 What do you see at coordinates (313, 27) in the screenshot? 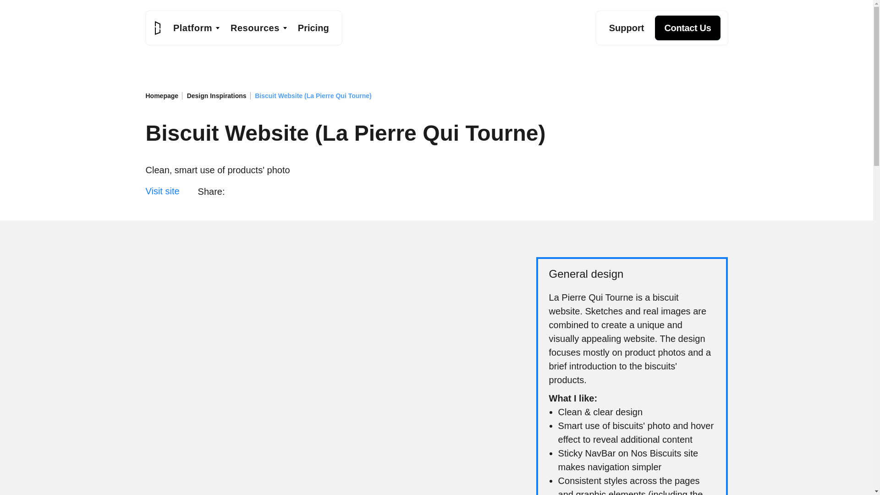
I see `Pricing` at bounding box center [313, 27].